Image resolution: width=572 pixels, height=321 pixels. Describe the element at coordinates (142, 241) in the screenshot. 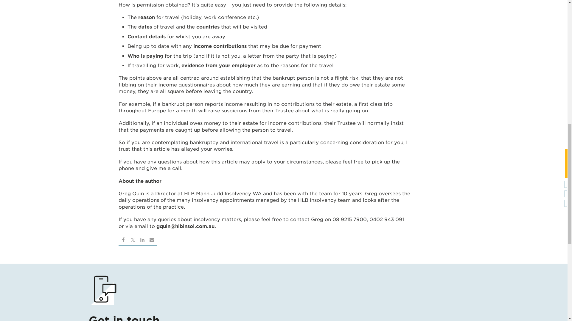

I see `Share on LinkedIn` at that location.